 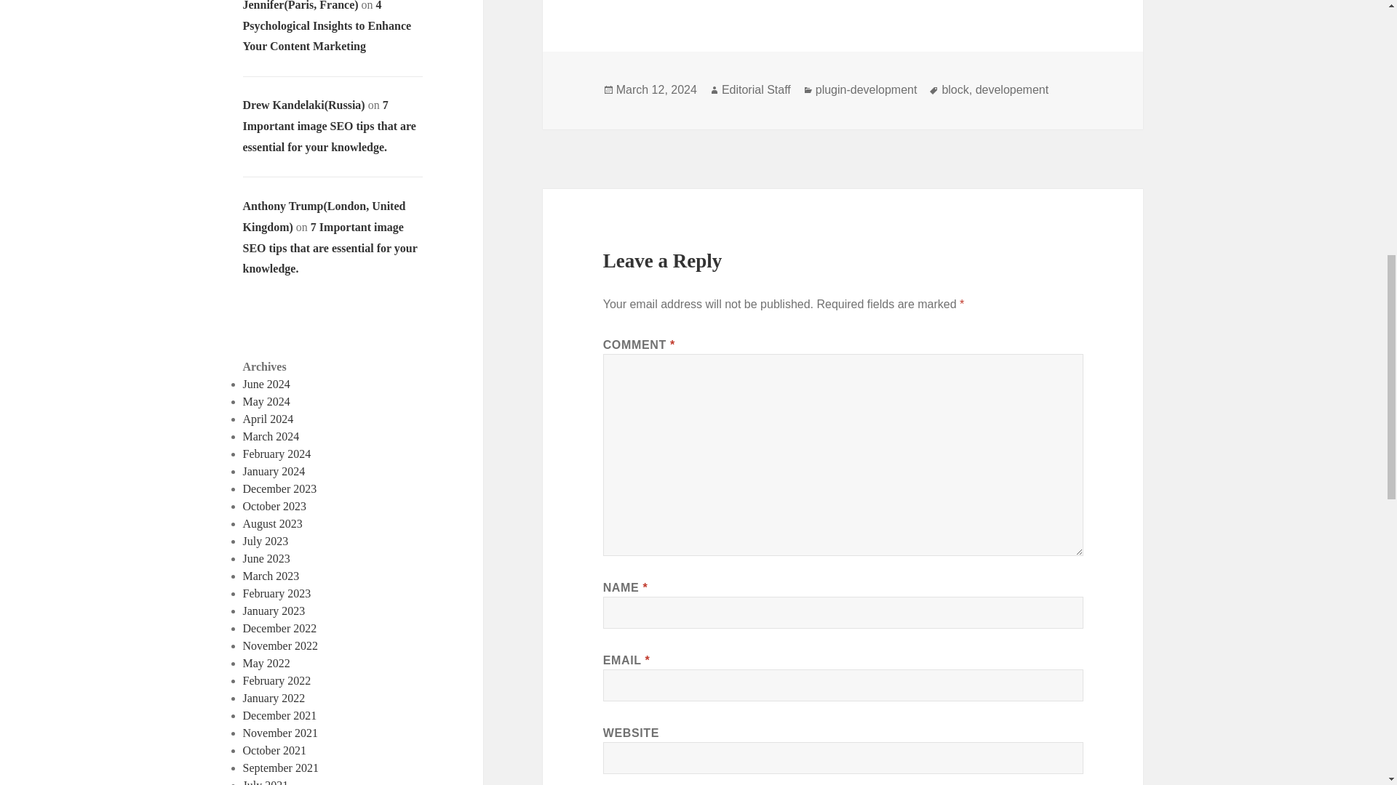 What do you see at coordinates (274, 698) in the screenshot?
I see `January 2022` at bounding box center [274, 698].